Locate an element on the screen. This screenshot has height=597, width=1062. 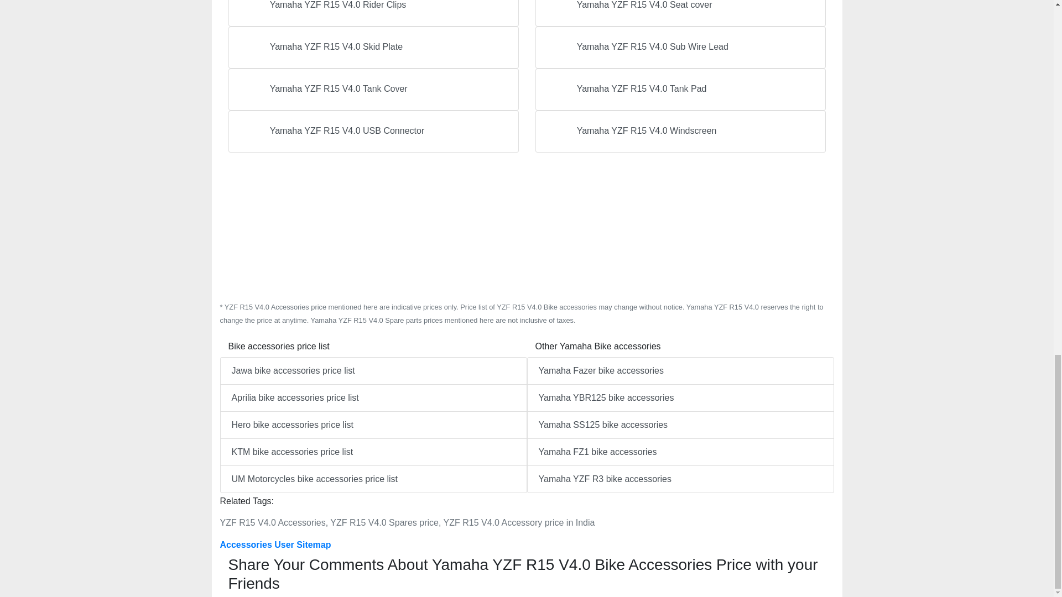
Aprilia bike accessories price list is located at coordinates (373, 398).